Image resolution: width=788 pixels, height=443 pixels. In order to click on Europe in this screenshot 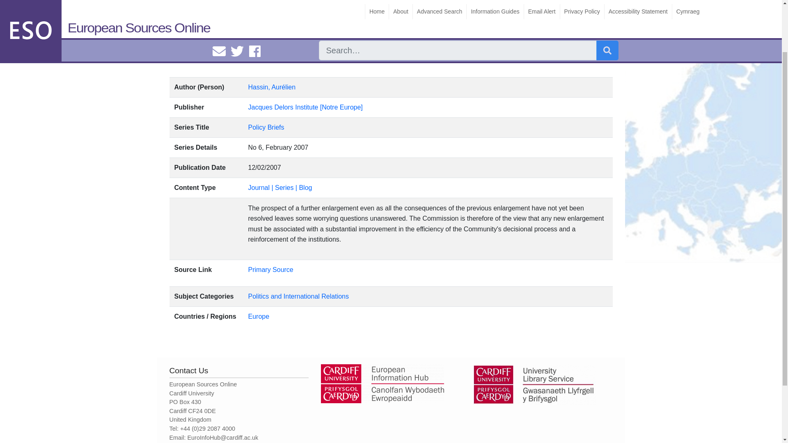, I will do `click(259, 316)`.